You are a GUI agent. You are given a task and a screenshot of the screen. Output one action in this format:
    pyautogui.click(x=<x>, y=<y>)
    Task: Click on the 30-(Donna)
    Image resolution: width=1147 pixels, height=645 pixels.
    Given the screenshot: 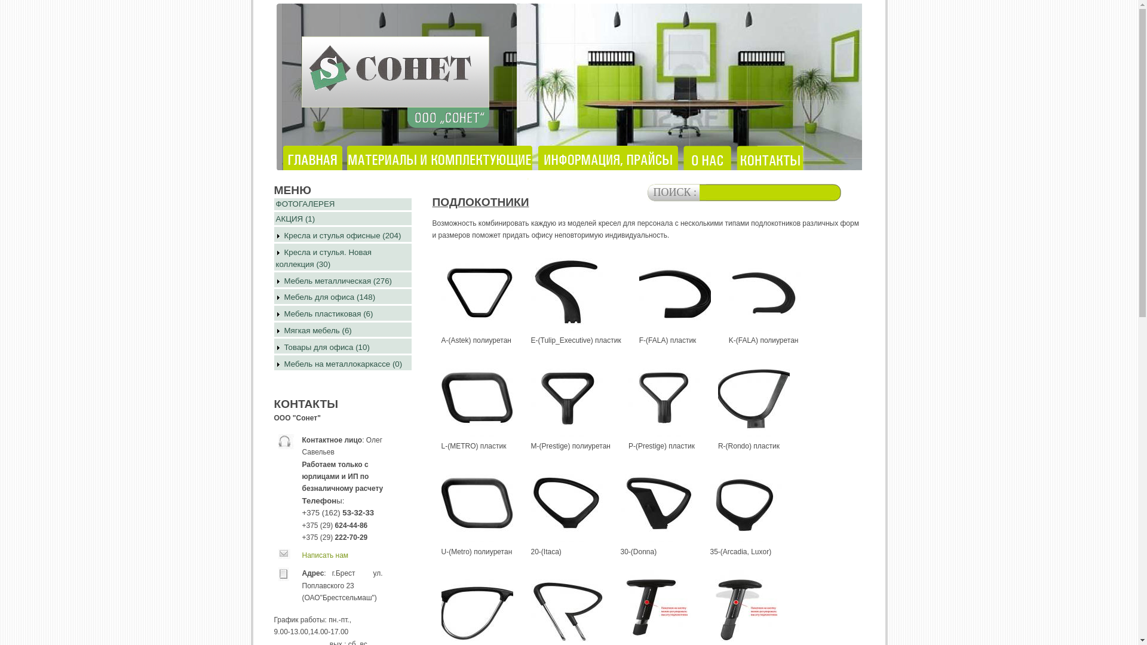 What is the action you would take?
    pyautogui.click(x=656, y=503)
    